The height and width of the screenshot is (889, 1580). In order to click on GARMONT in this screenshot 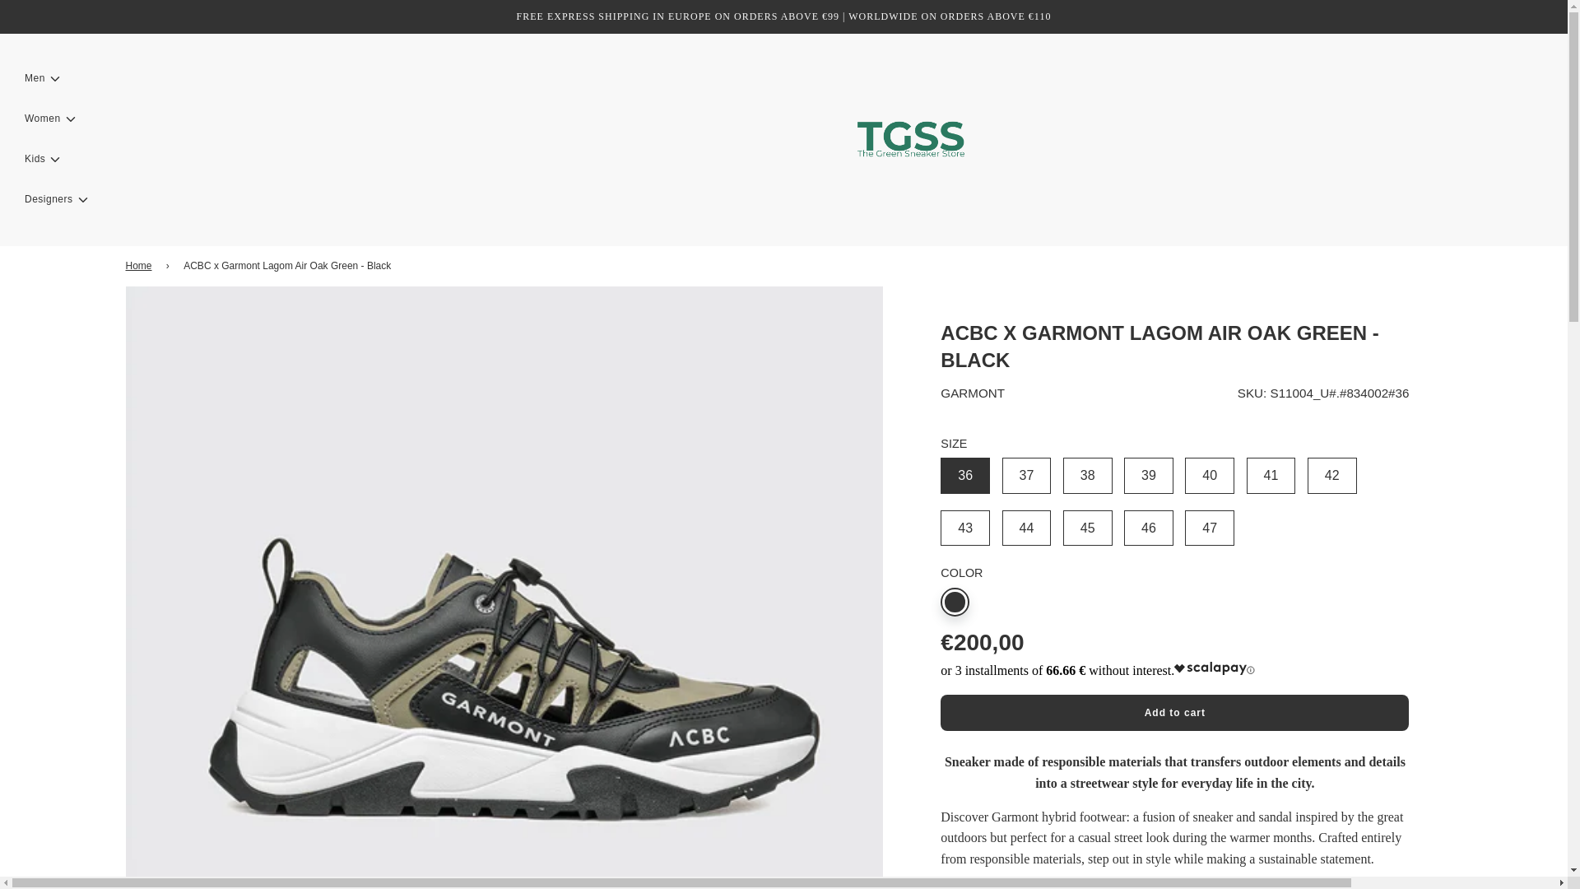, I will do `click(973, 393)`.